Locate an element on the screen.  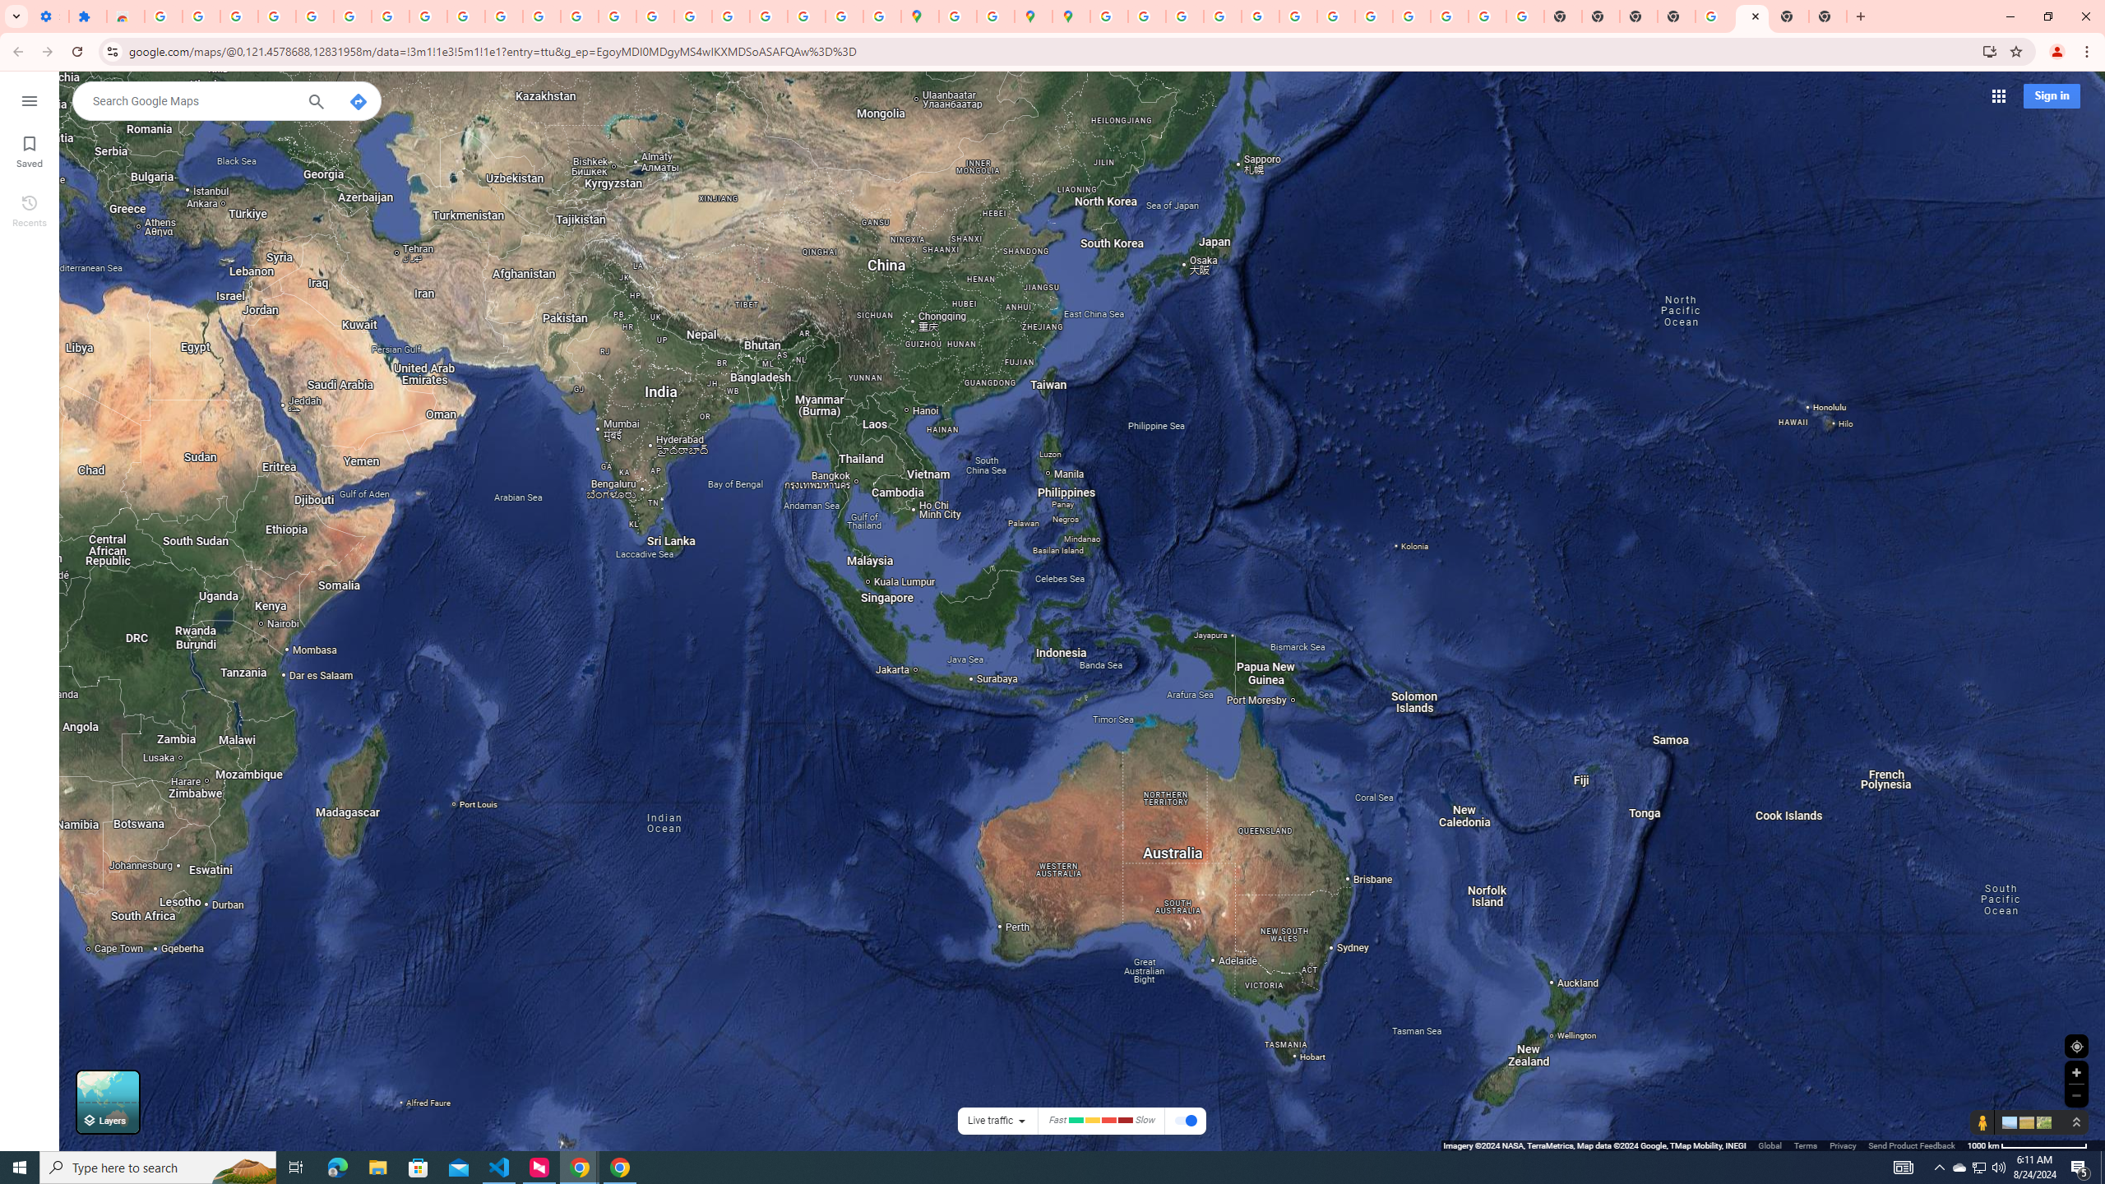
Google Account Help is located at coordinates (352, 16).